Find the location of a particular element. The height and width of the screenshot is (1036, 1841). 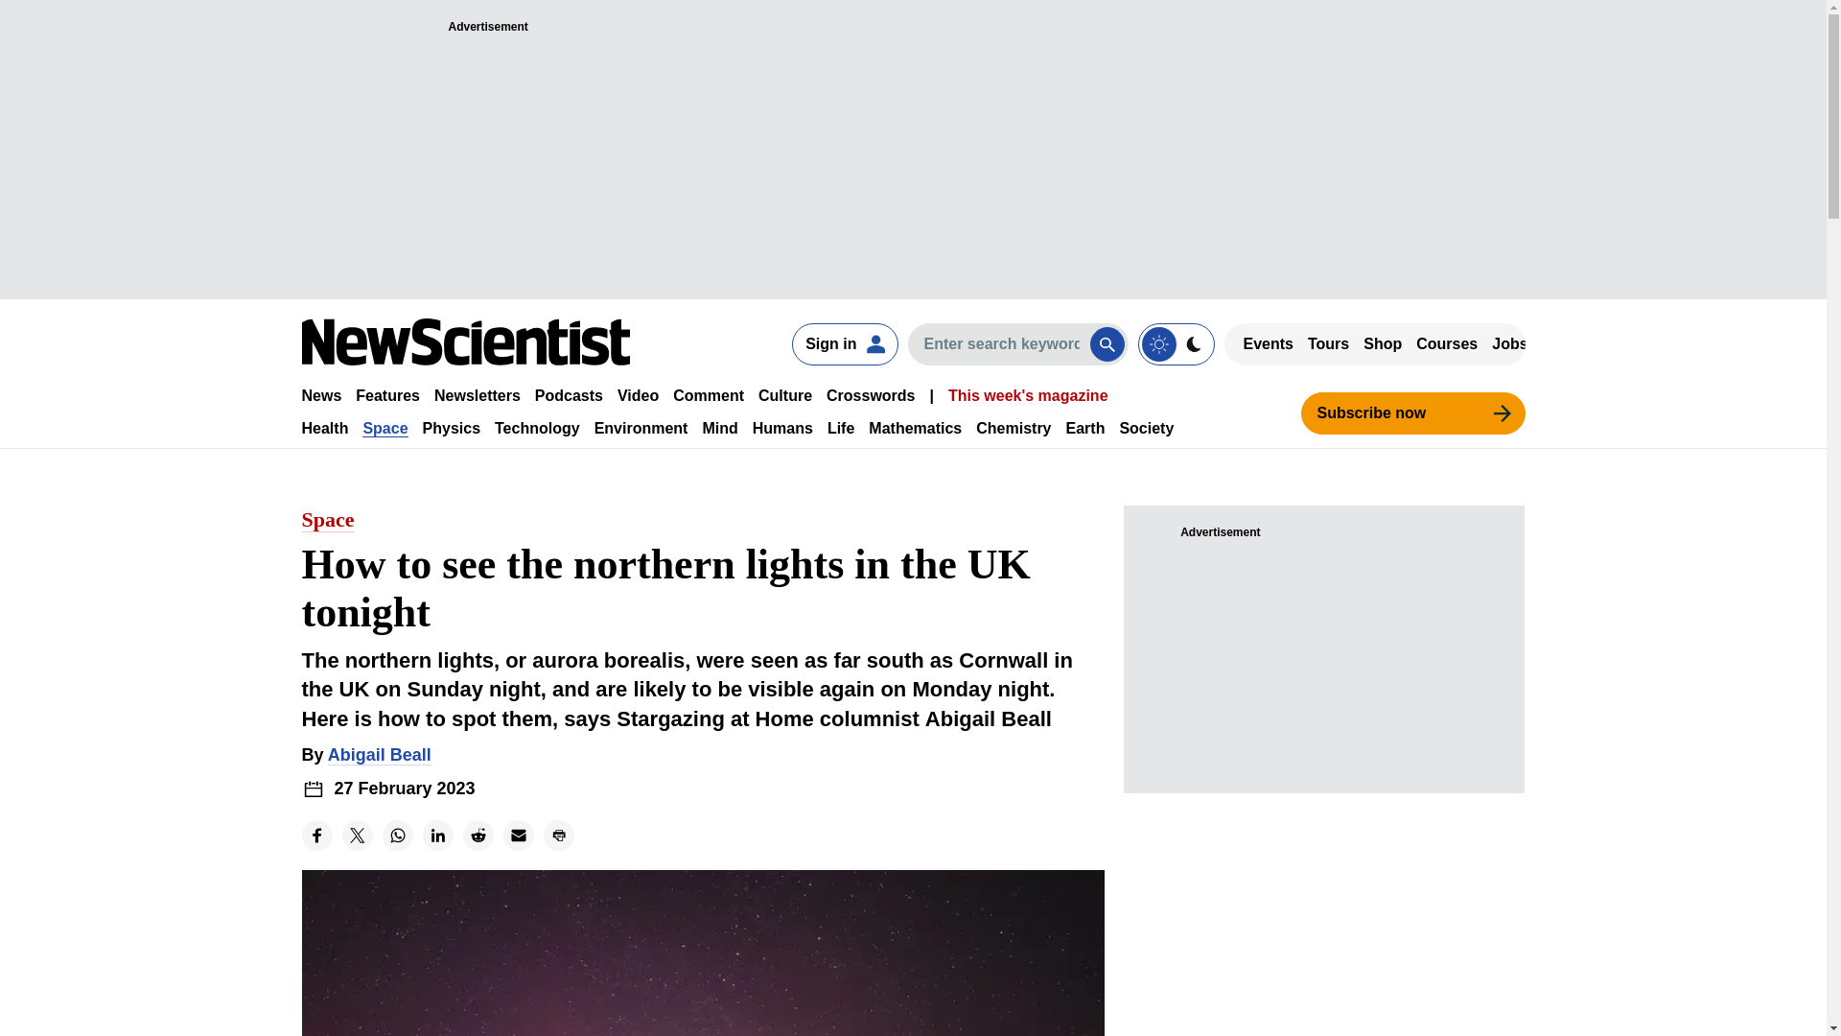

Link to the homepage is located at coordinates (465, 341).